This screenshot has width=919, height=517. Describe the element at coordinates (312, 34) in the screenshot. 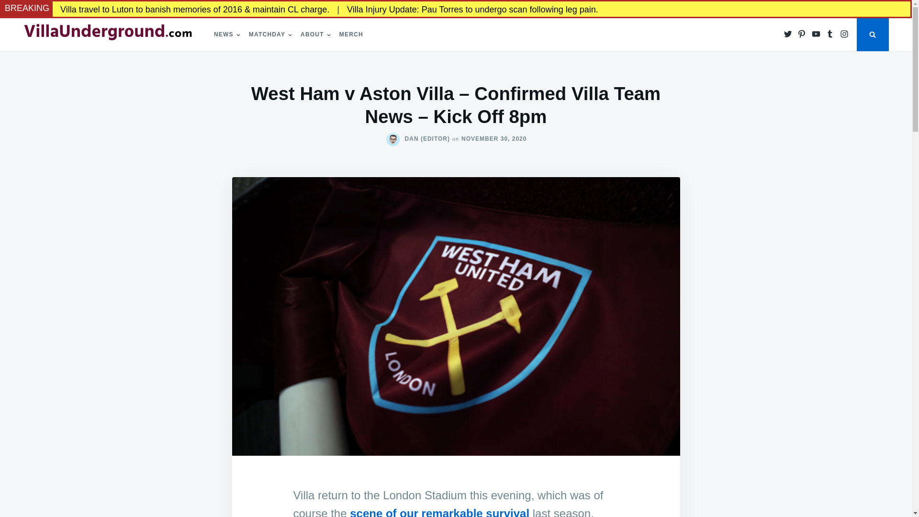

I see `ABOUT` at that location.